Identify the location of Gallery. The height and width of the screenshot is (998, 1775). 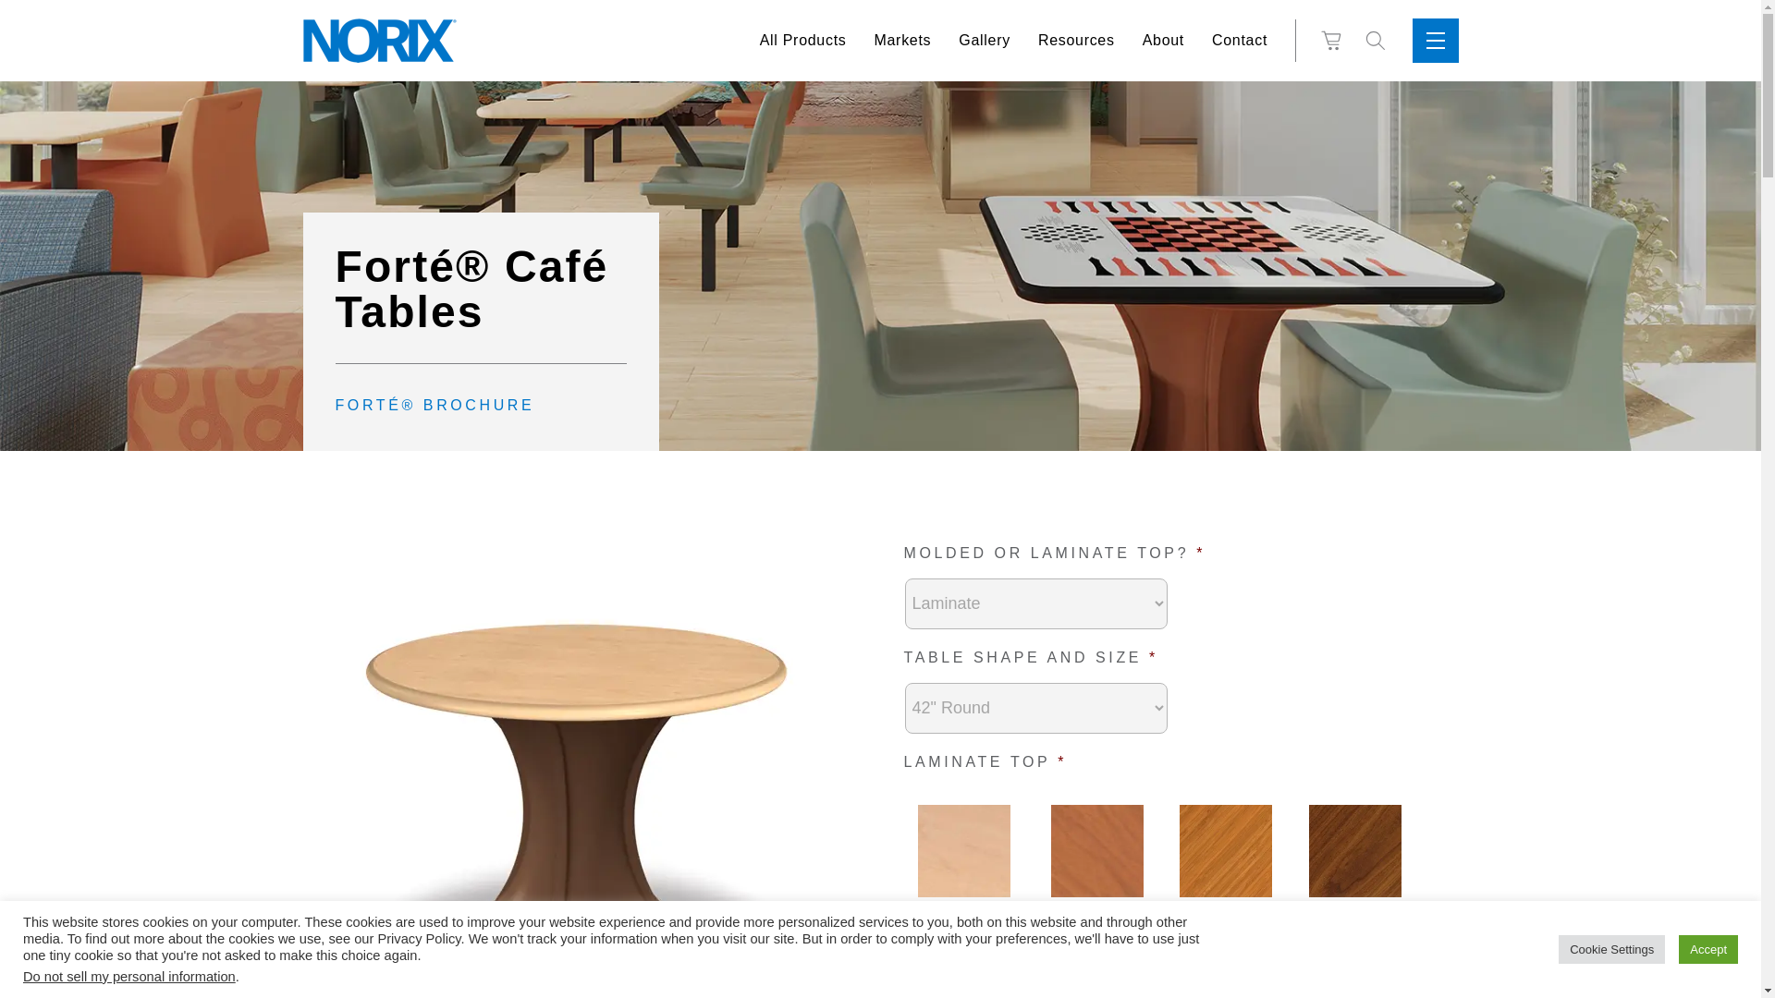
(984, 40).